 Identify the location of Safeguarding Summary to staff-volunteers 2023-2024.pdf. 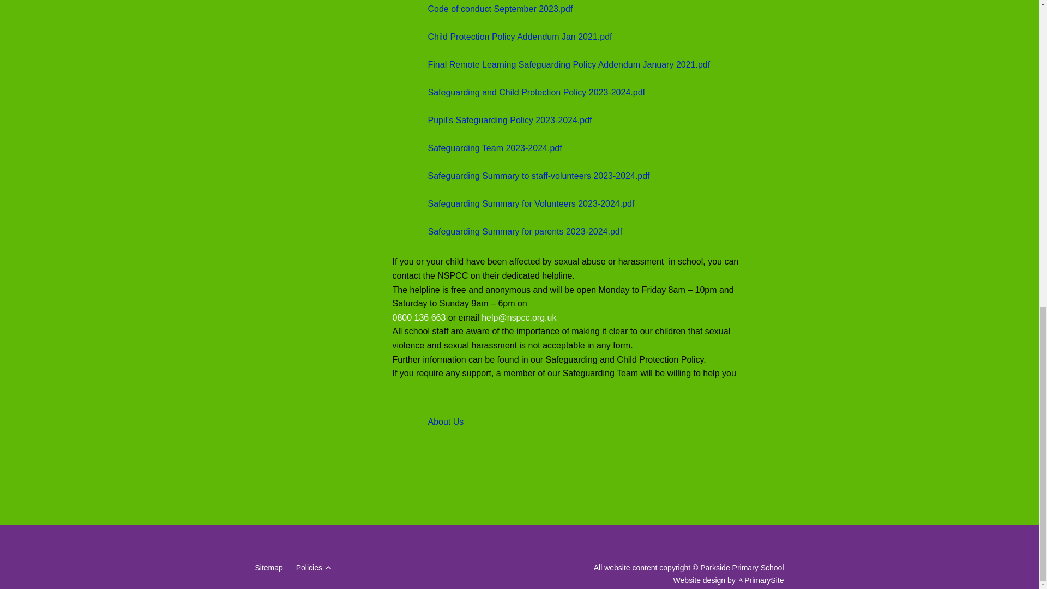
(521, 176).